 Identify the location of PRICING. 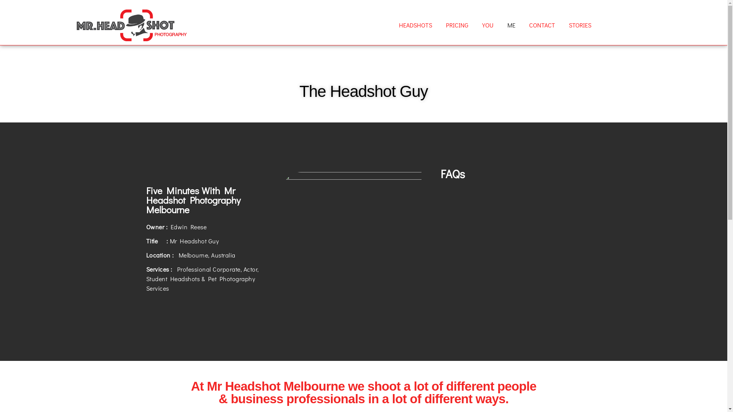
(457, 25).